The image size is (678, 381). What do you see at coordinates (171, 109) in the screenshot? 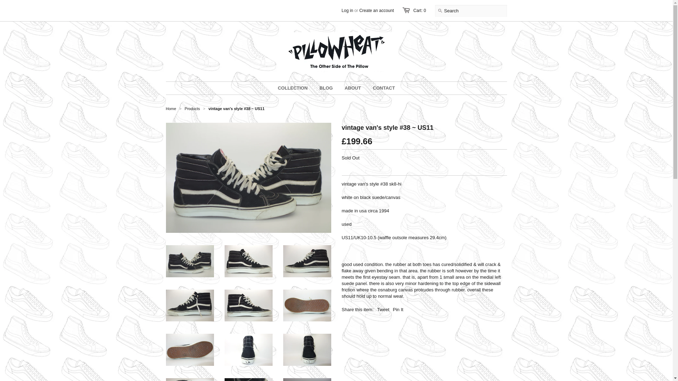
I see `Home` at bounding box center [171, 109].